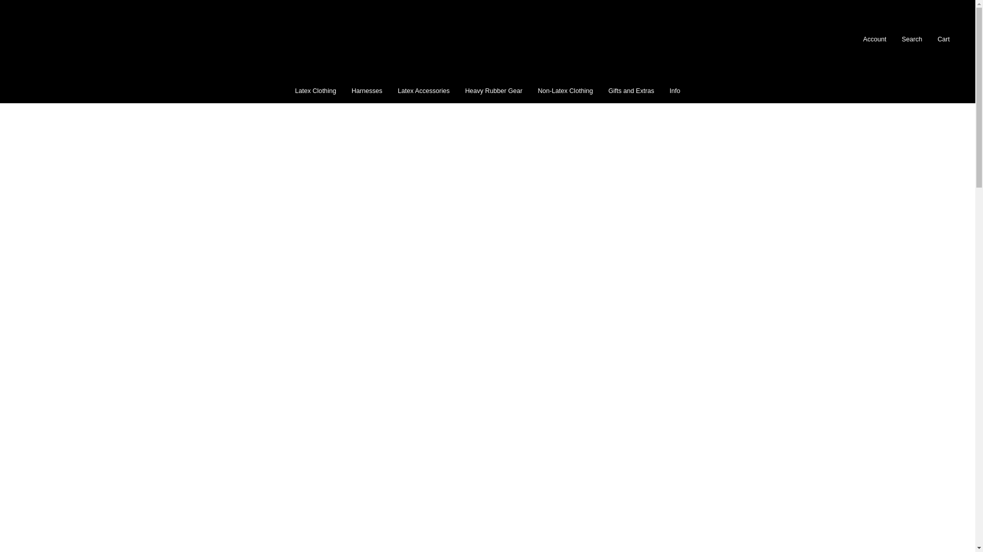 The height and width of the screenshot is (552, 983). I want to click on Harnesses, so click(367, 91).